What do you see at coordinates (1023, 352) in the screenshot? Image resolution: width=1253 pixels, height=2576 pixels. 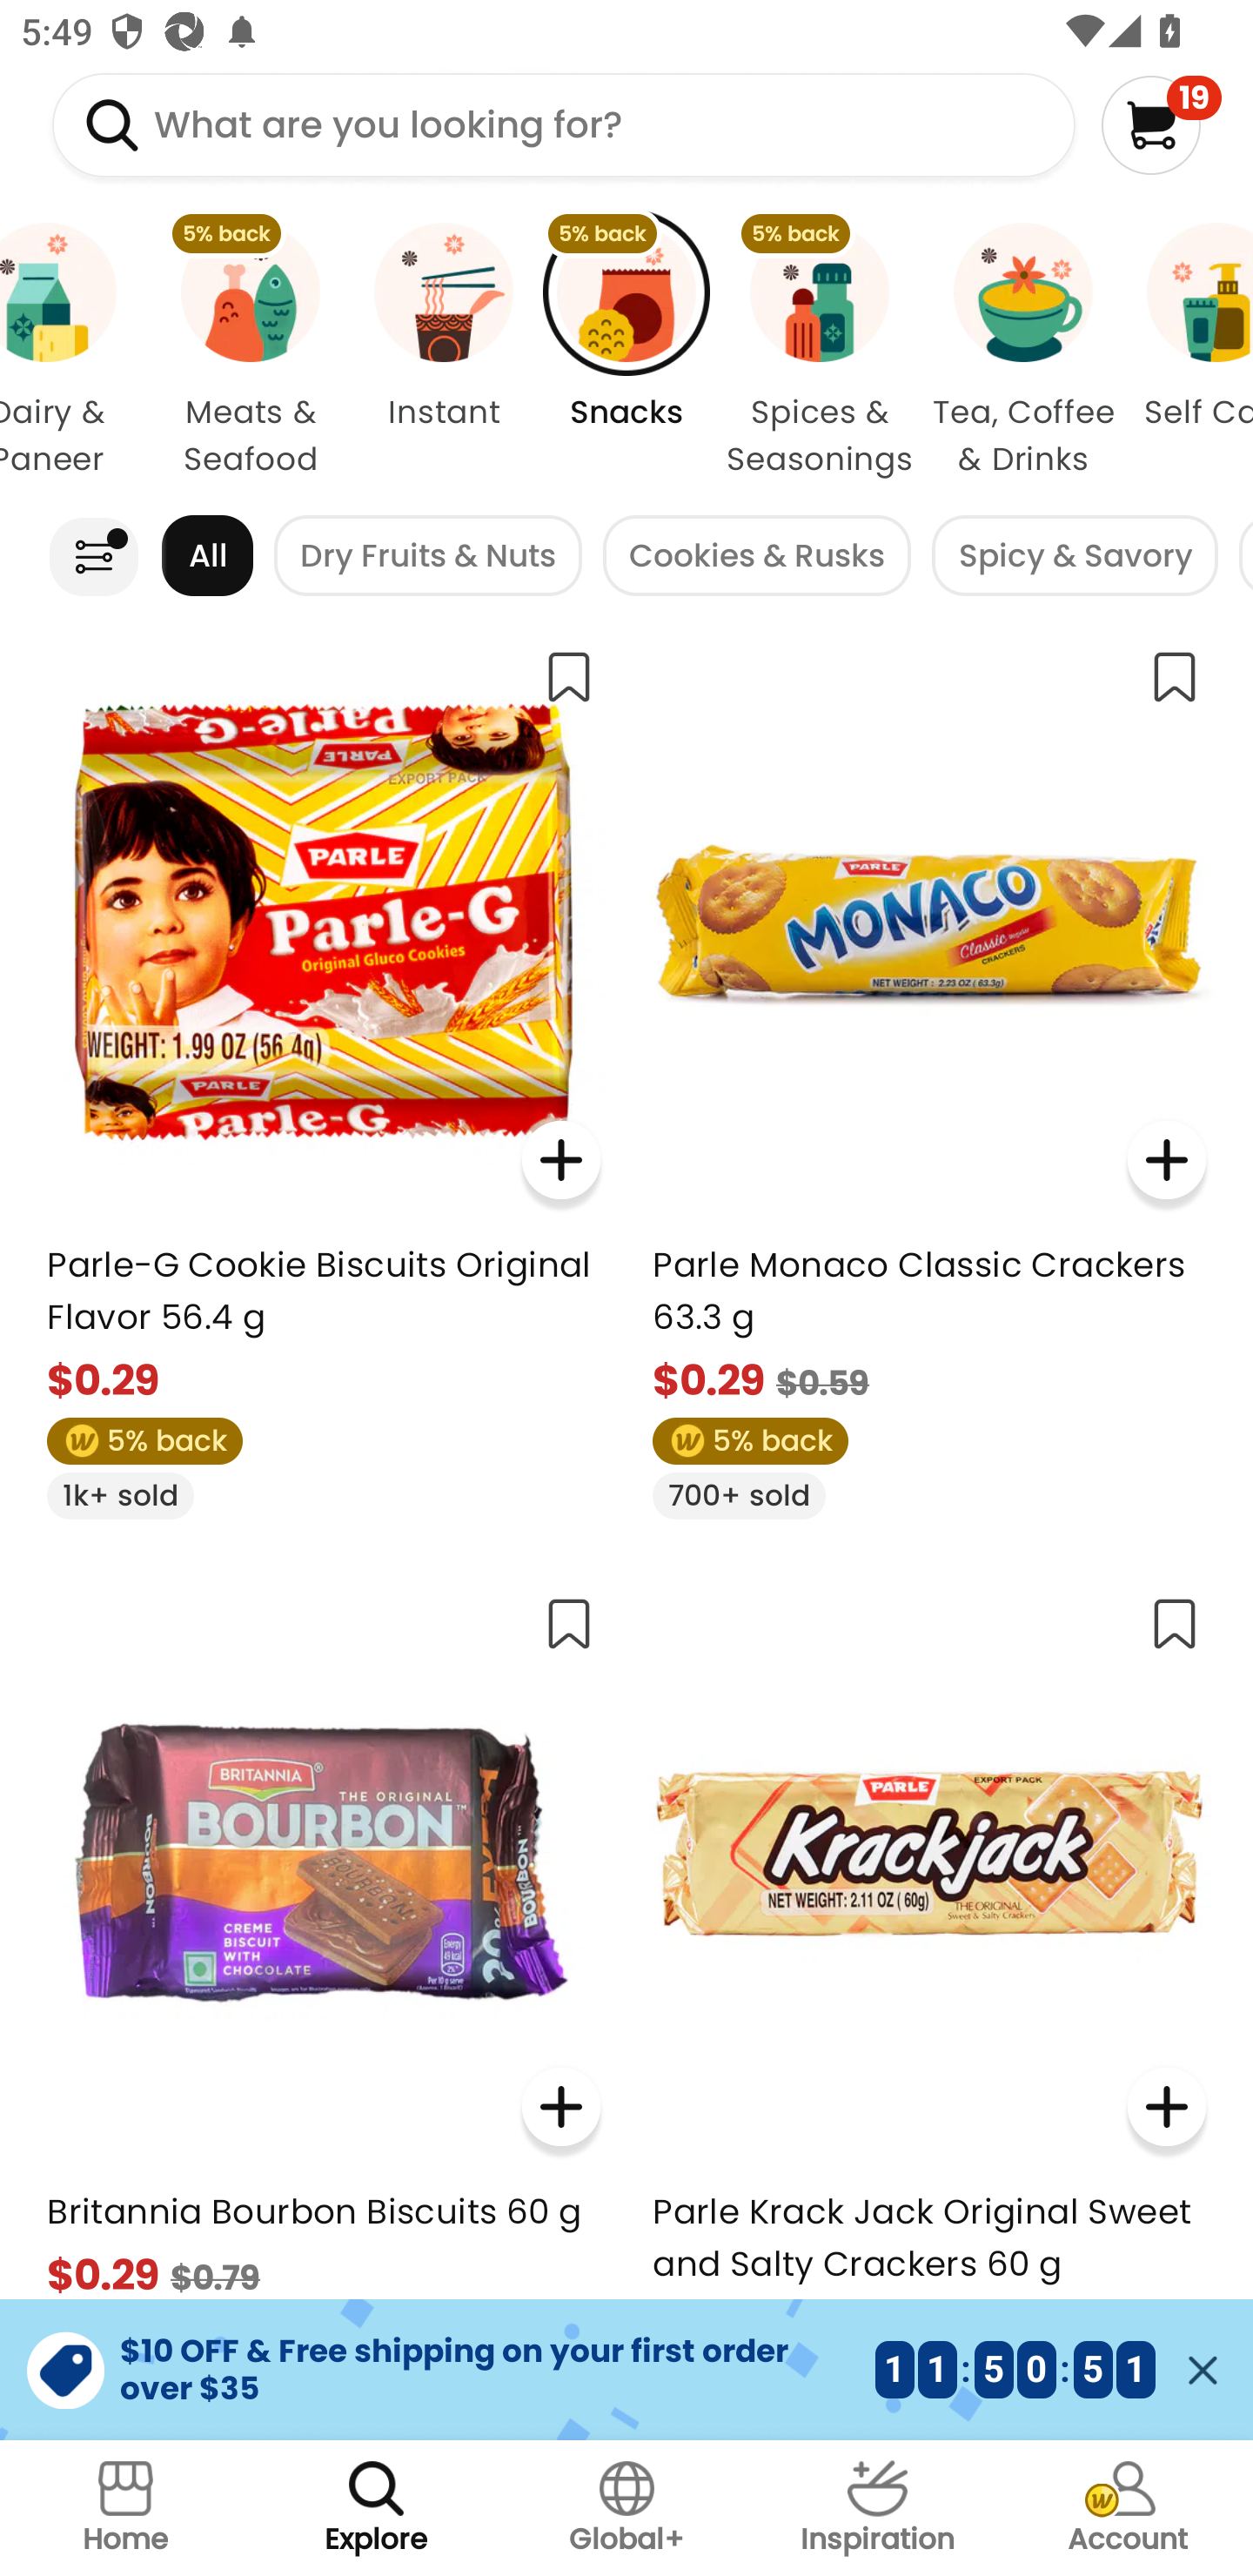 I see `Tea, Coffee & Drinks` at bounding box center [1023, 352].